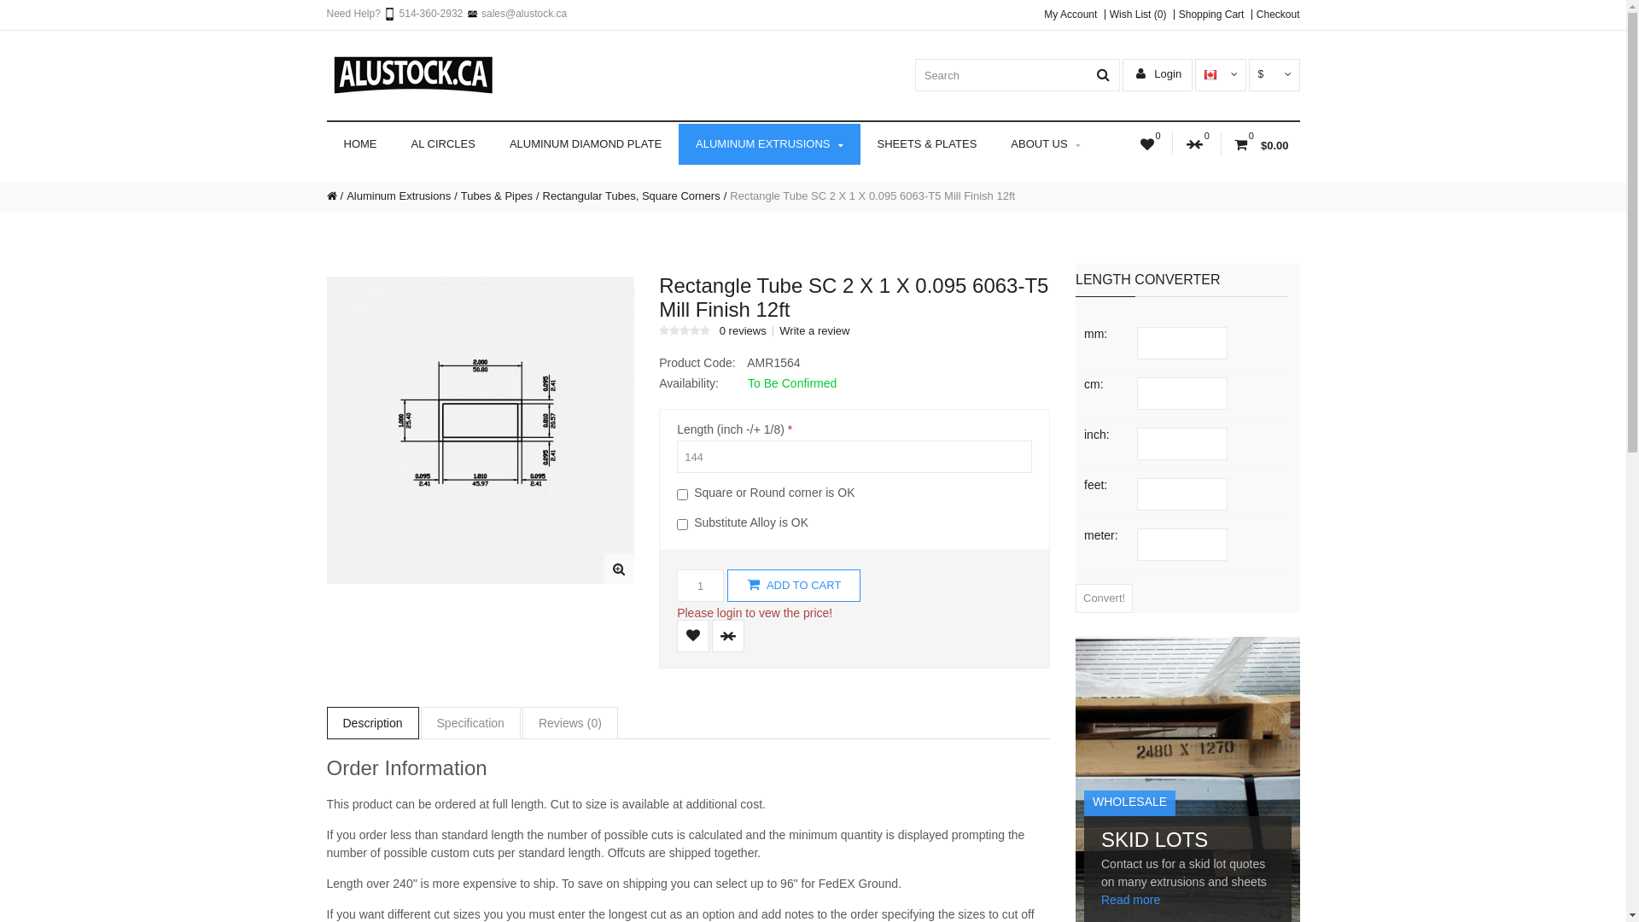 This screenshot has width=1639, height=922. Describe the element at coordinates (794, 586) in the screenshot. I see `ADD TO CART` at that location.